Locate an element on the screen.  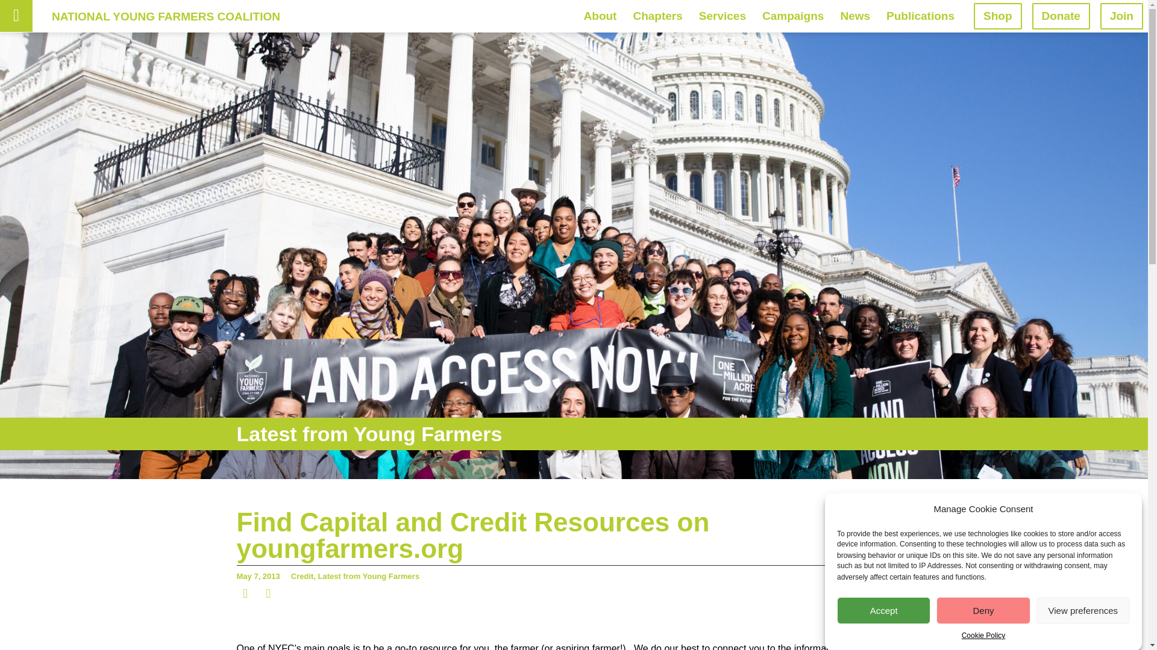
News is located at coordinates (854, 16).